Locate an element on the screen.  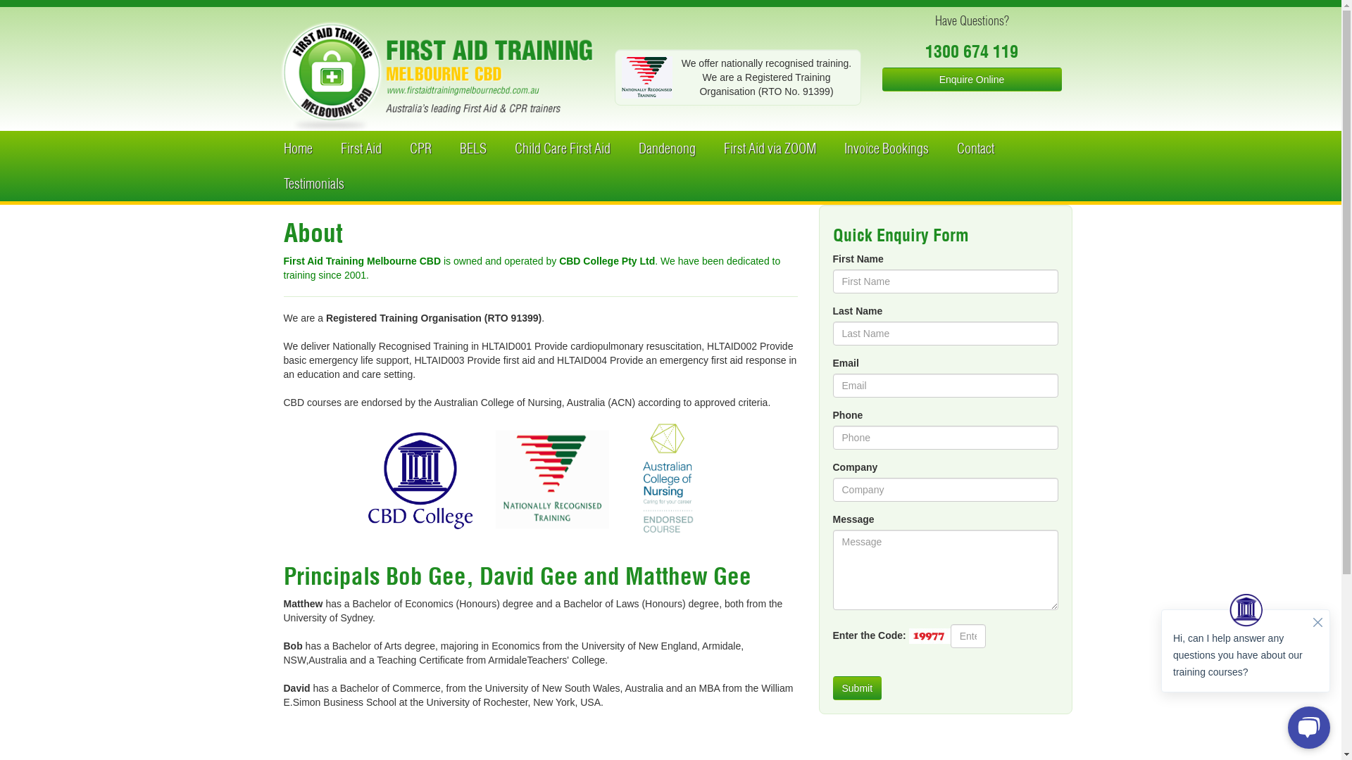
Contact is located at coordinates (975, 148).